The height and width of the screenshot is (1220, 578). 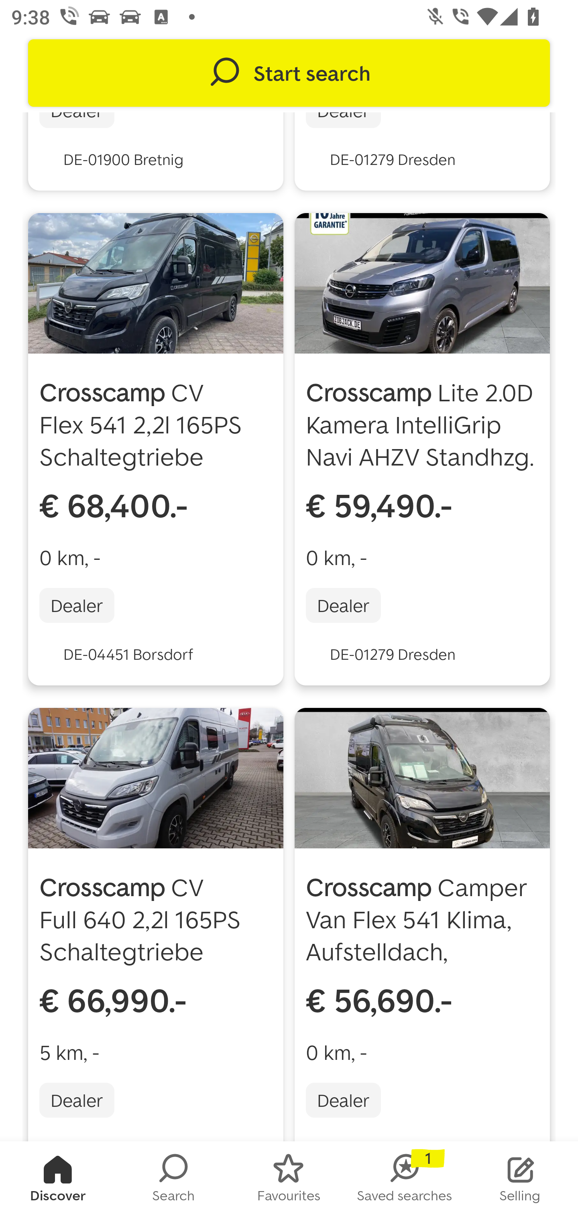 What do you see at coordinates (289, 73) in the screenshot?
I see `Start search` at bounding box center [289, 73].